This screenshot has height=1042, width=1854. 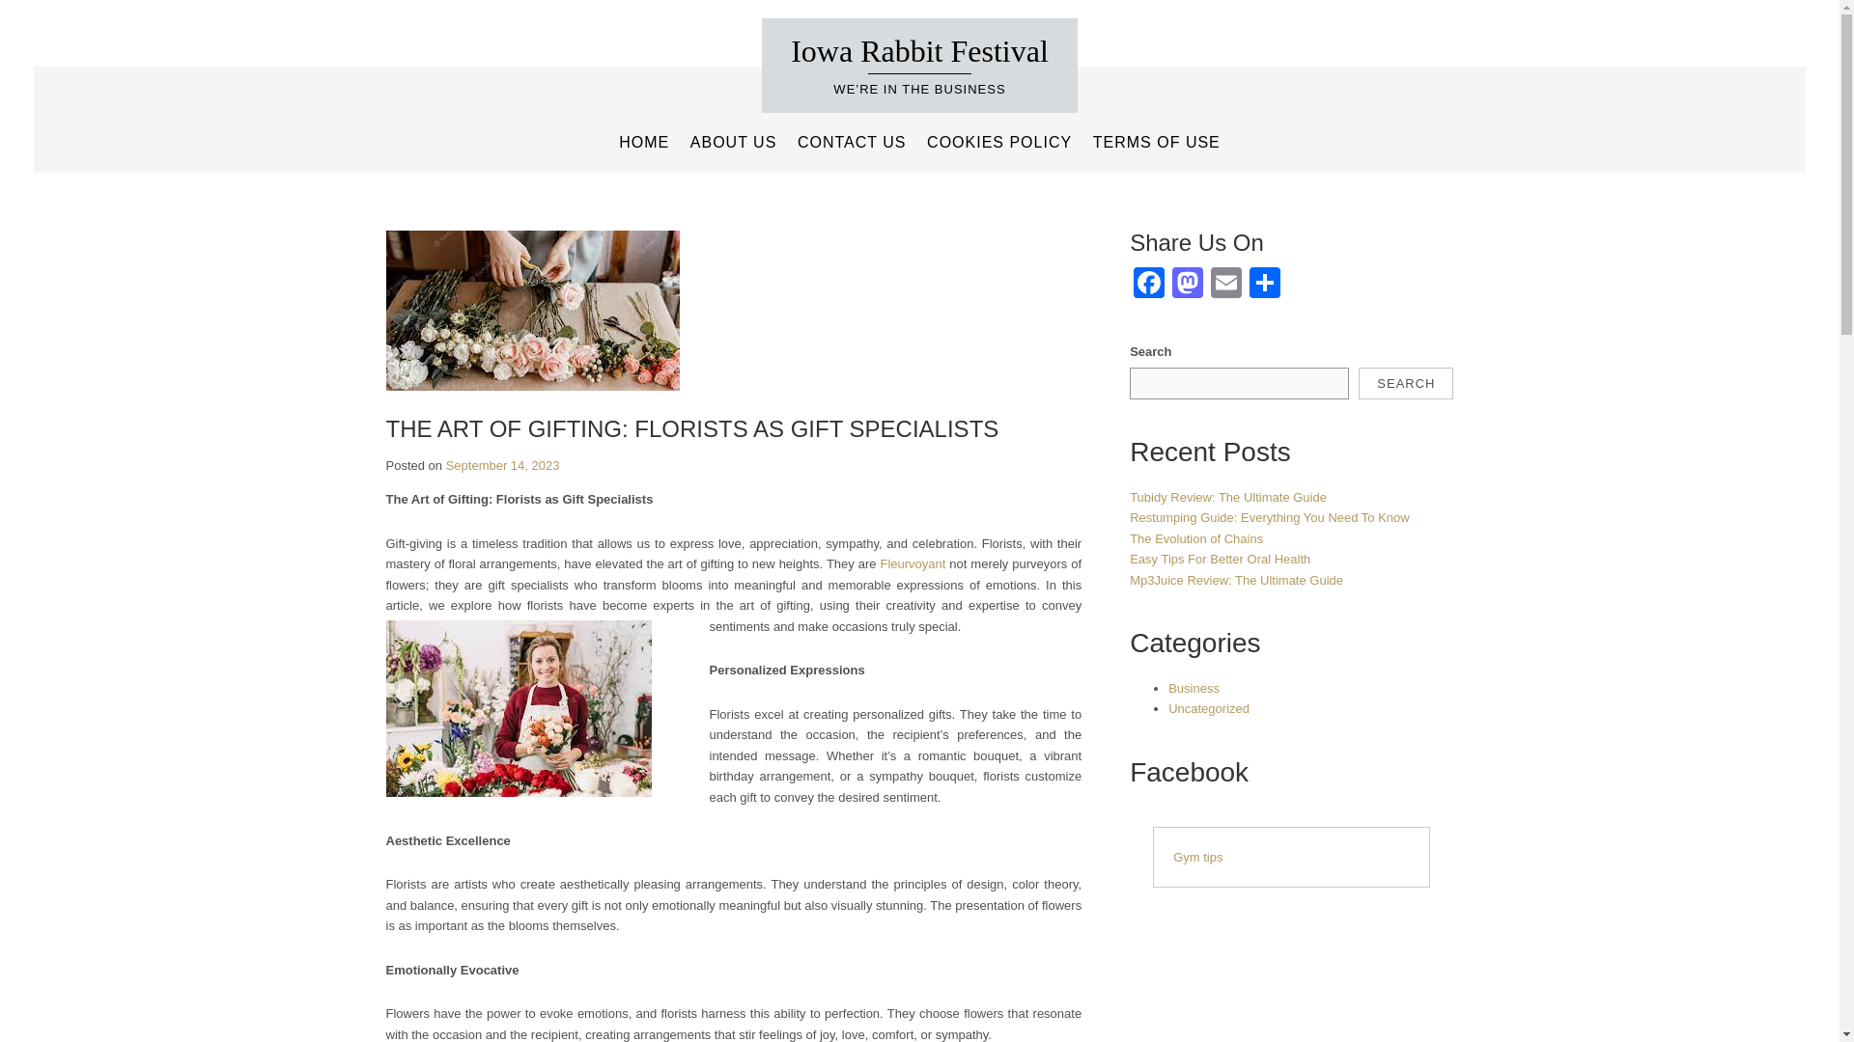 What do you see at coordinates (1197, 857) in the screenshot?
I see `Gym tips` at bounding box center [1197, 857].